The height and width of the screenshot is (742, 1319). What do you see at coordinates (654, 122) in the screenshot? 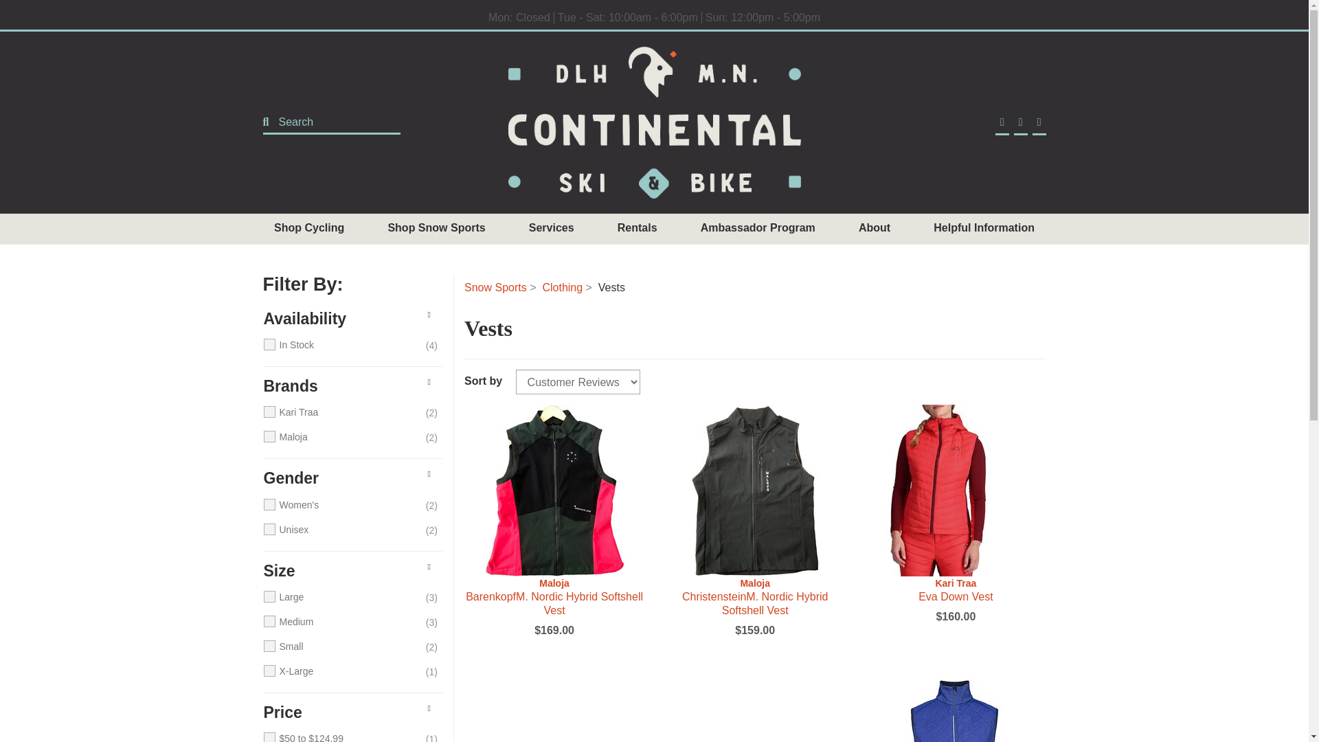
I see `Continental Ski and Bike Home Page` at bounding box center [654, 122].